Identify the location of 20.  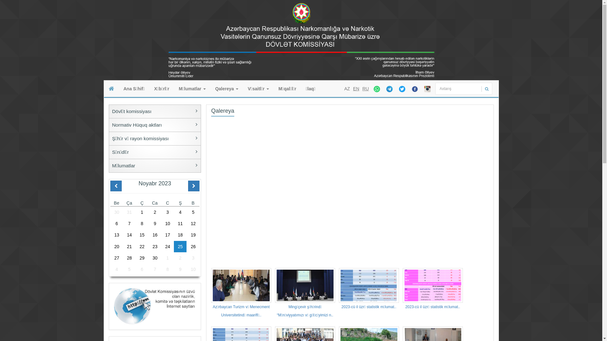
(116, 247).